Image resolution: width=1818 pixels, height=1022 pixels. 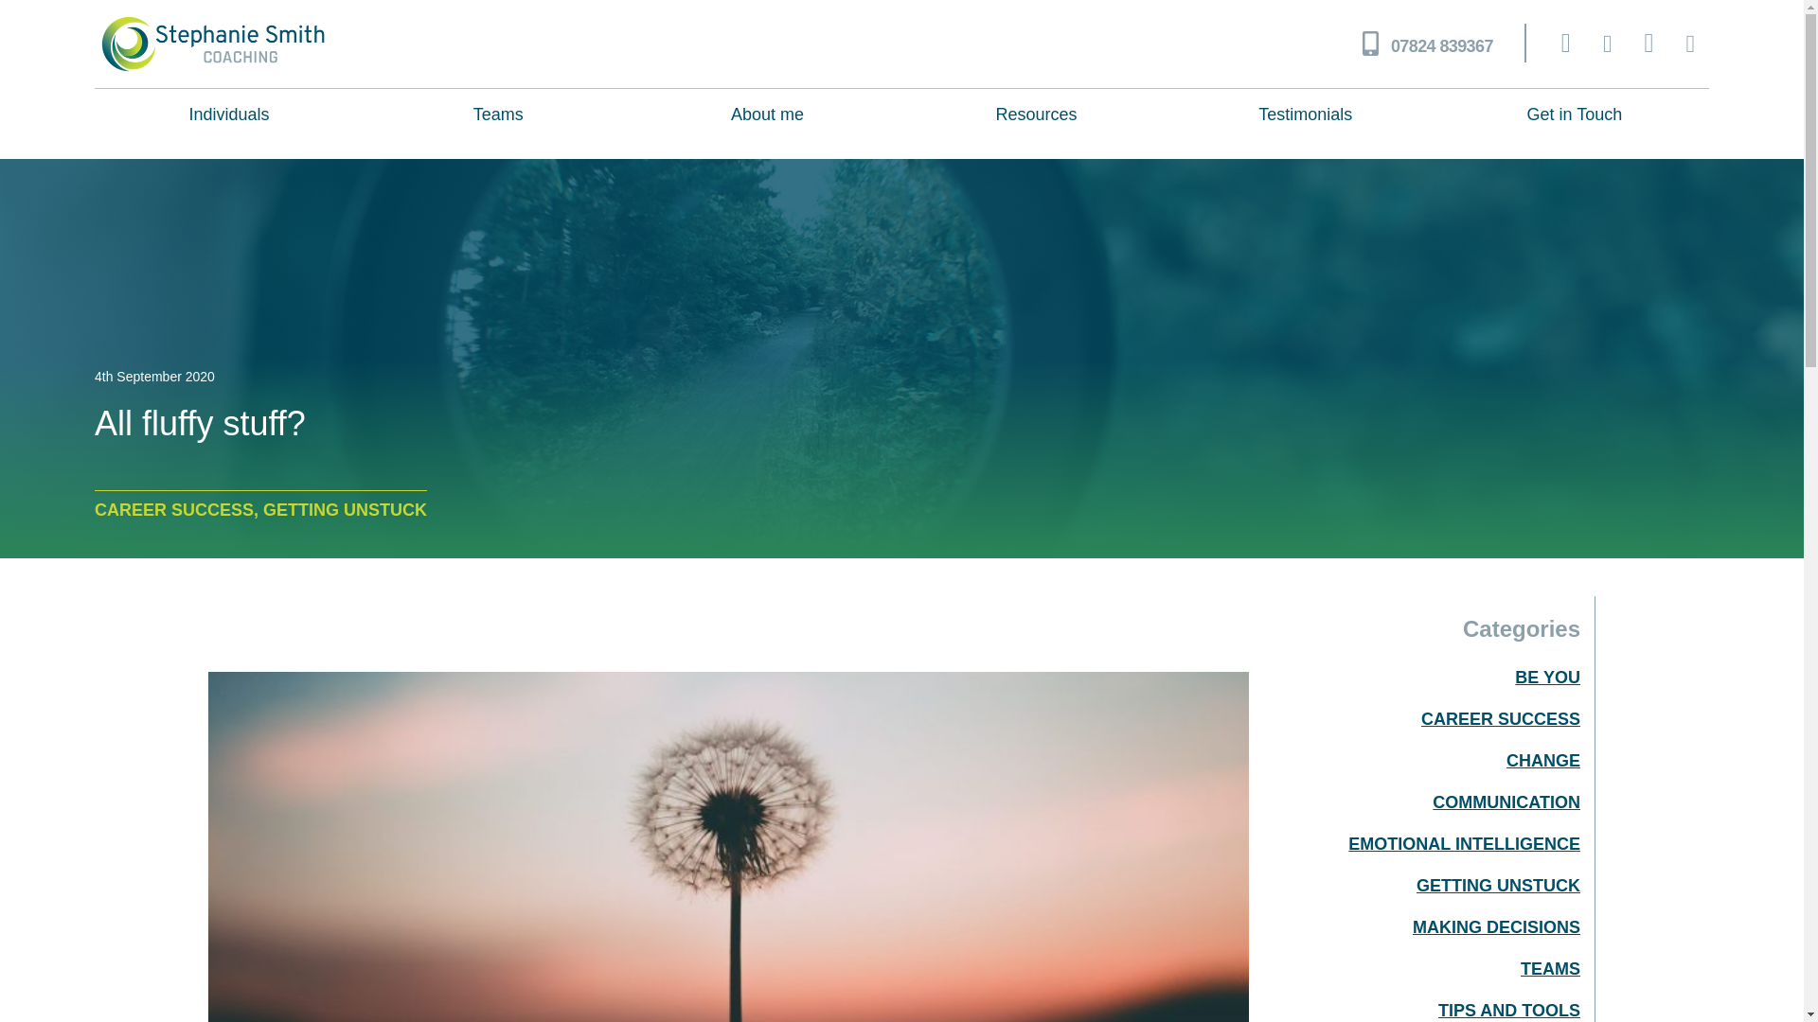 I want to click on Testimonials, so click(x=1305, y=114).